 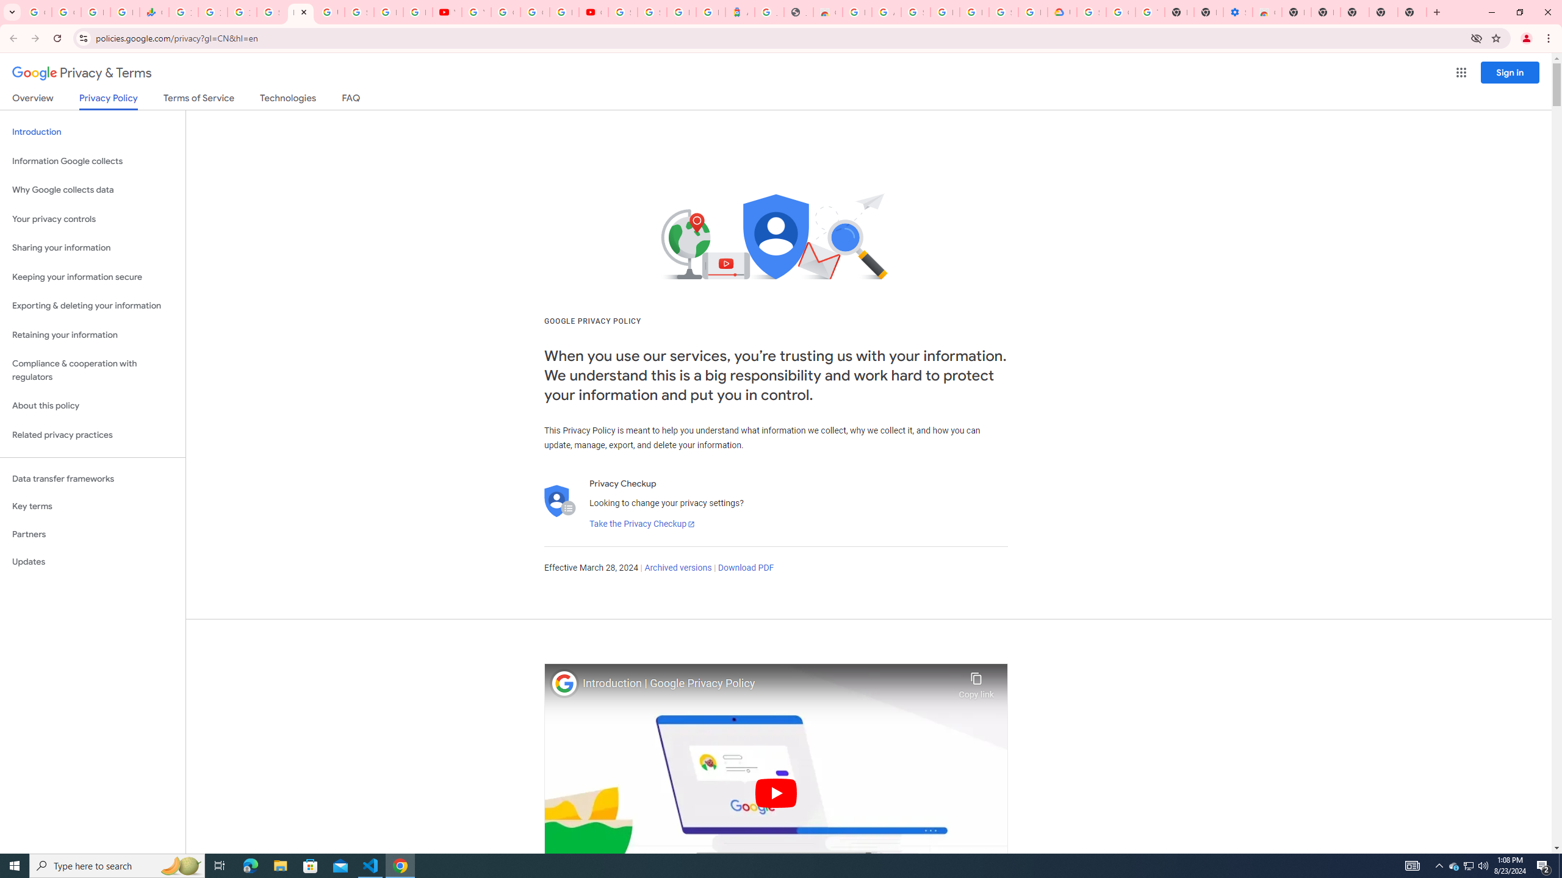 What do you see at coordinates (1092, 12) in the screenshot?
I see `Sign in - Google Accounts` at bounding box center [1092, 12].